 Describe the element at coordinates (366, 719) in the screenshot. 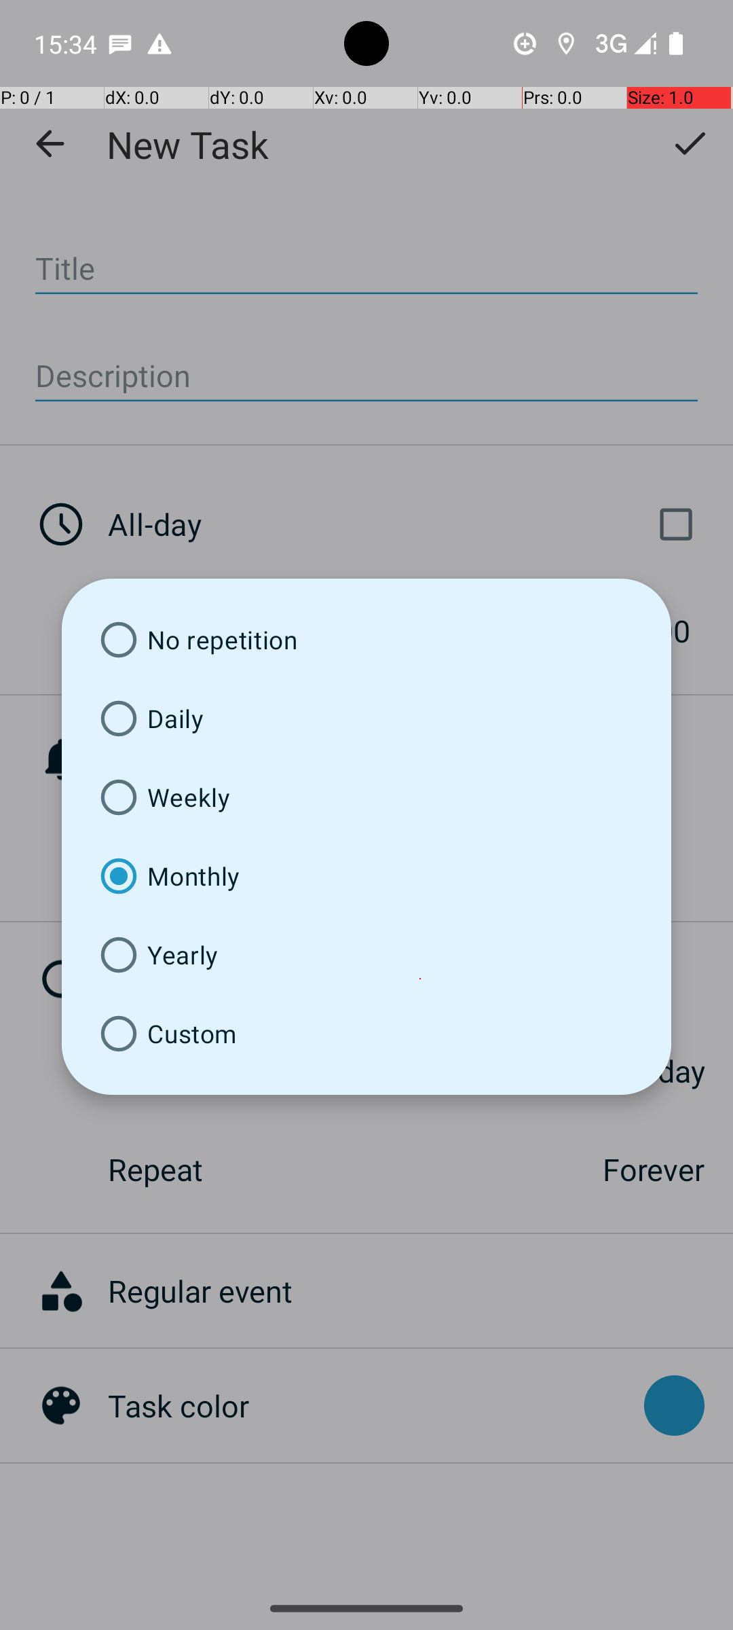

I see `Daily` at that location.